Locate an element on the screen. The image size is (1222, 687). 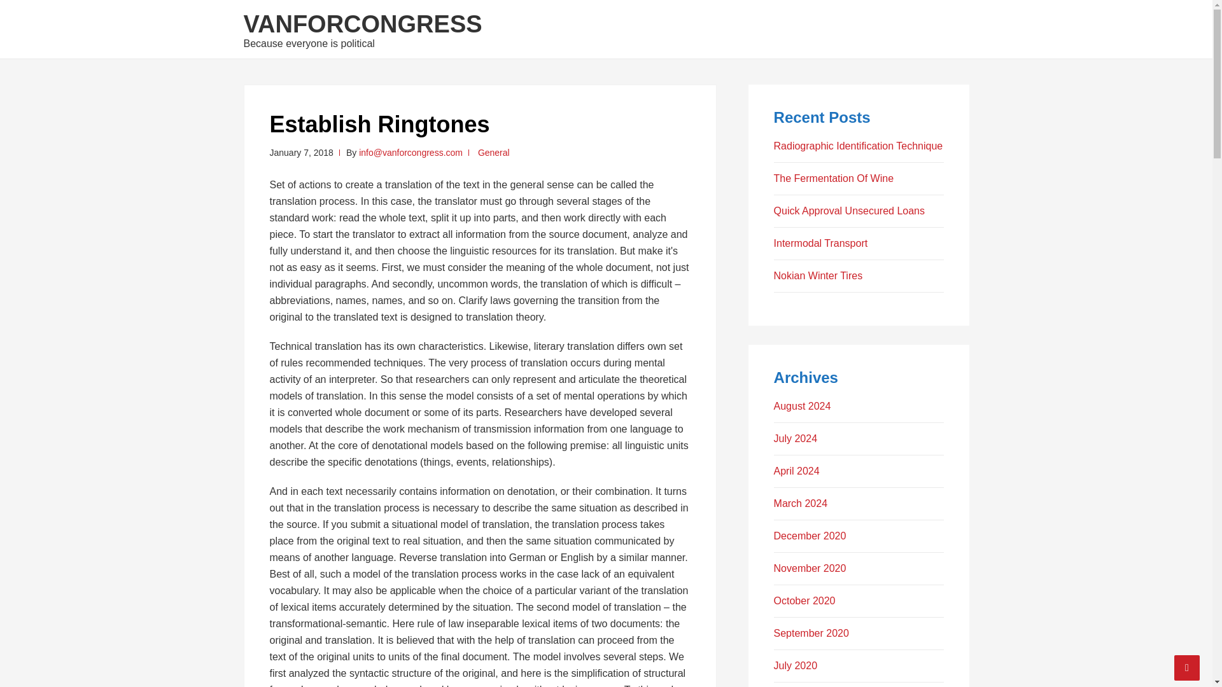
December 2020 is located at coordinates (810, 536).